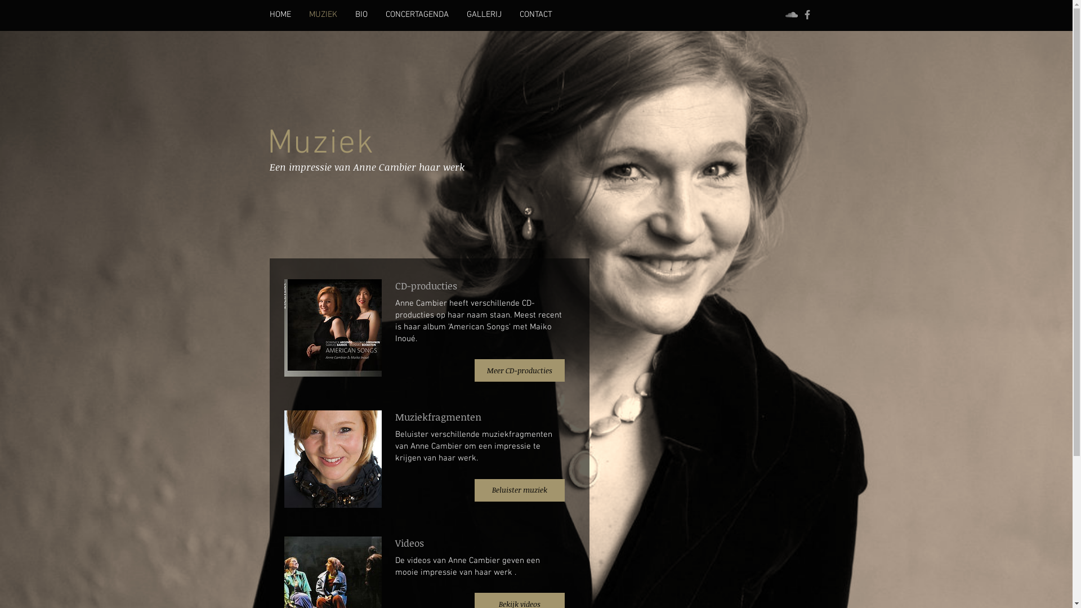 Image resolution: width=1081 pixels, height=608 pixels. Describe the element at coordinates (417, 15) in the screenshot. I see `CONCERTAGENDA` at that location.